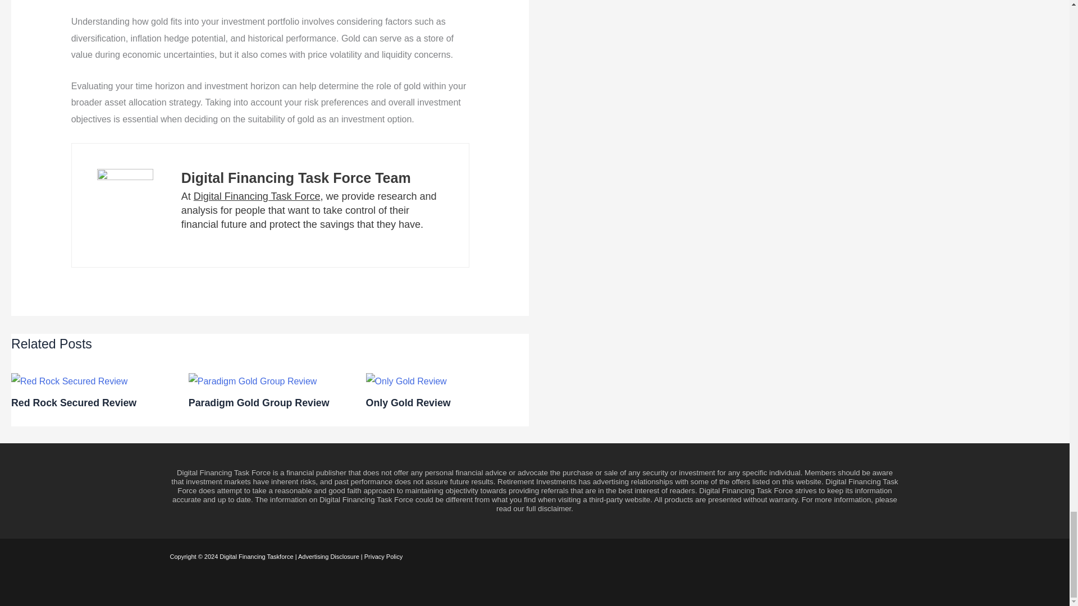 Image resolution: width=1078 pixels, height=606 pixels. What do you see at coordinates (259, 403) in the screenshot?
I see `Paradigm Gold Group Review` at bounding box center [259, 403].